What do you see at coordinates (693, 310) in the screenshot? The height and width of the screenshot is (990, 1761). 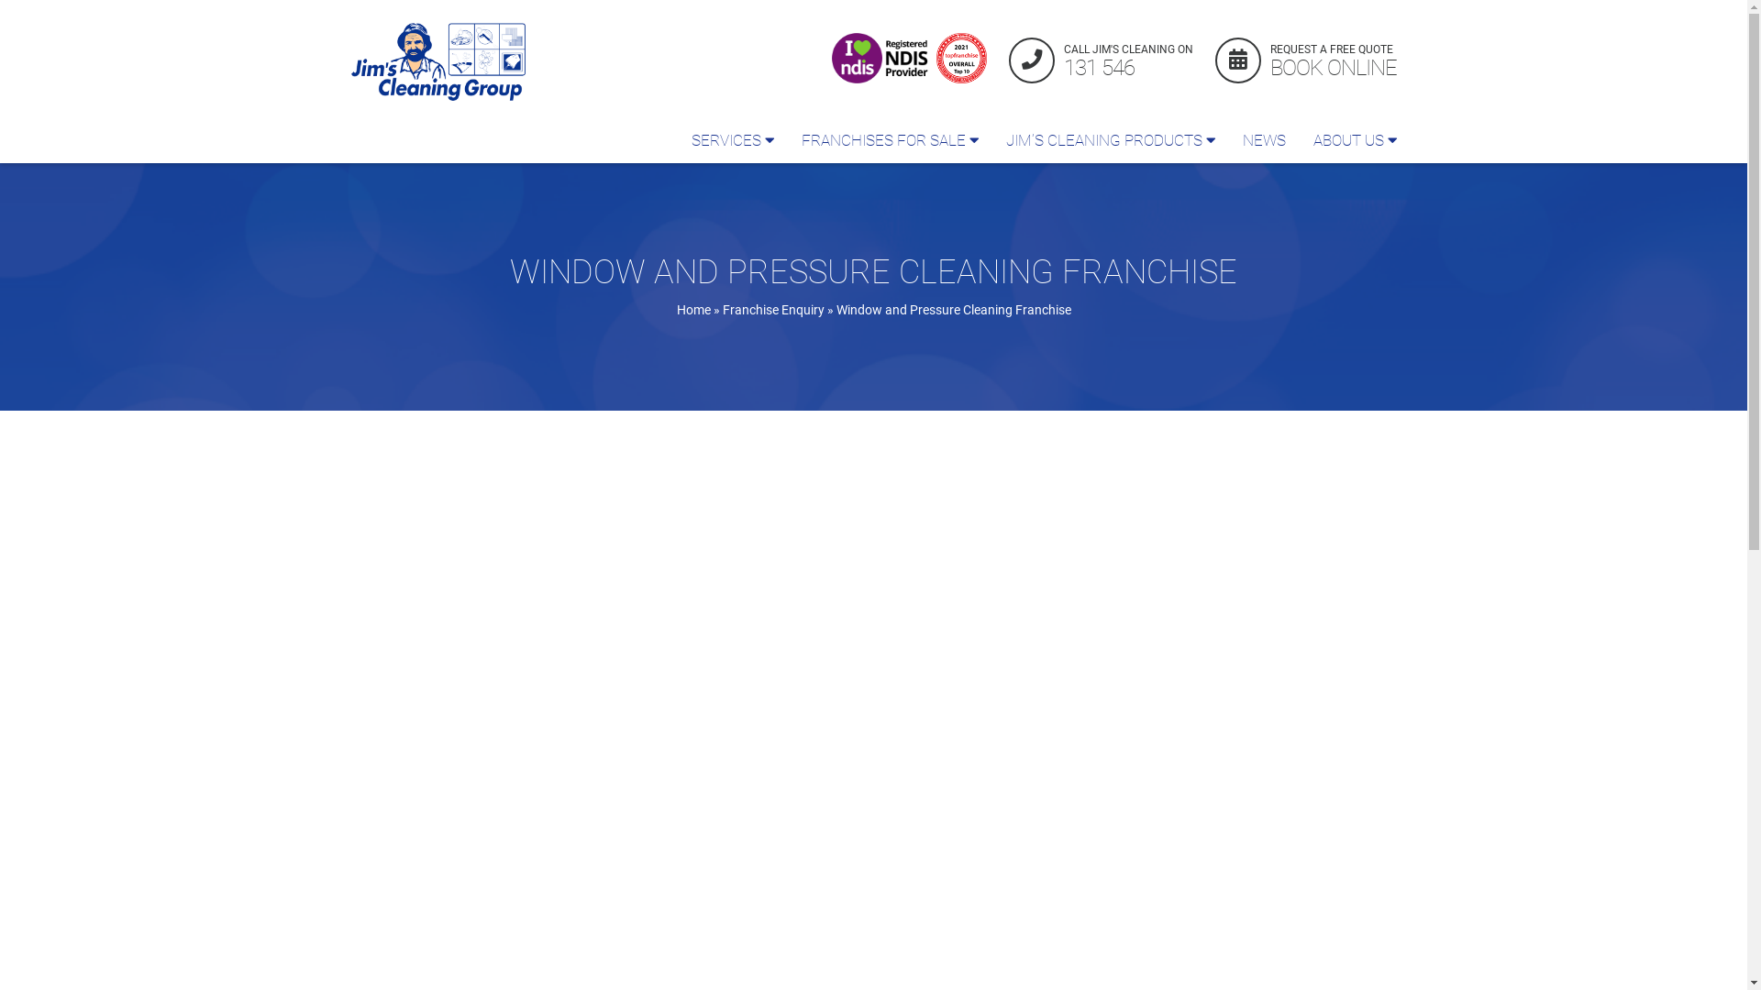 I see `Home` at bounding box center [693, 310].